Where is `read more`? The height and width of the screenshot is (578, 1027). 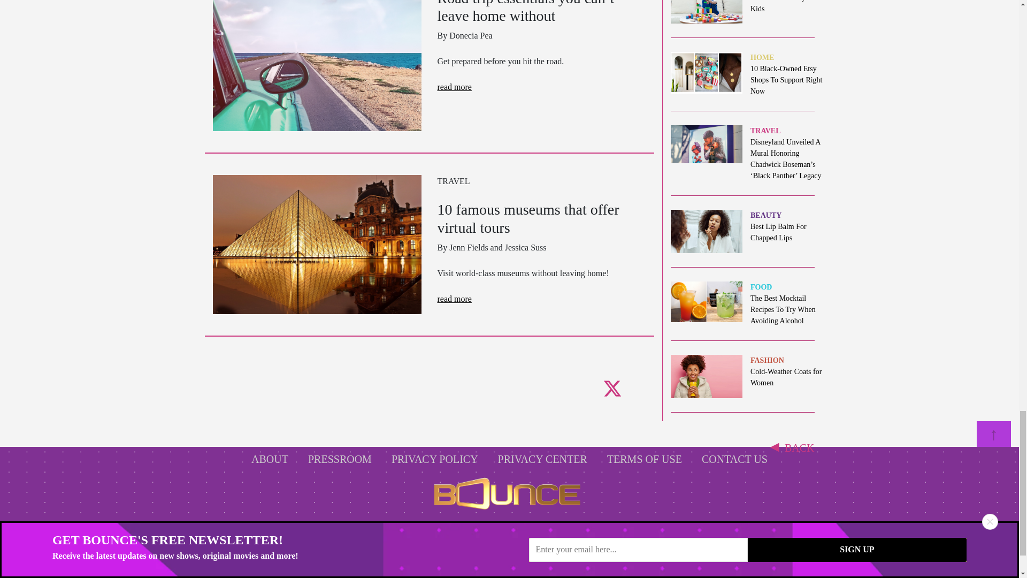
read more is located at coordinates (454, 299).